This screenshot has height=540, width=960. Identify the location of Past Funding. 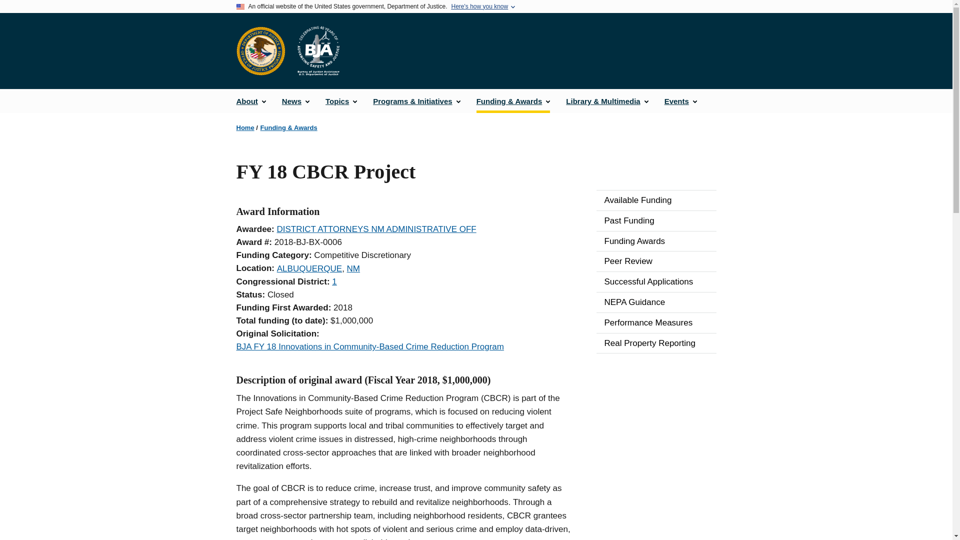
(656, 221).